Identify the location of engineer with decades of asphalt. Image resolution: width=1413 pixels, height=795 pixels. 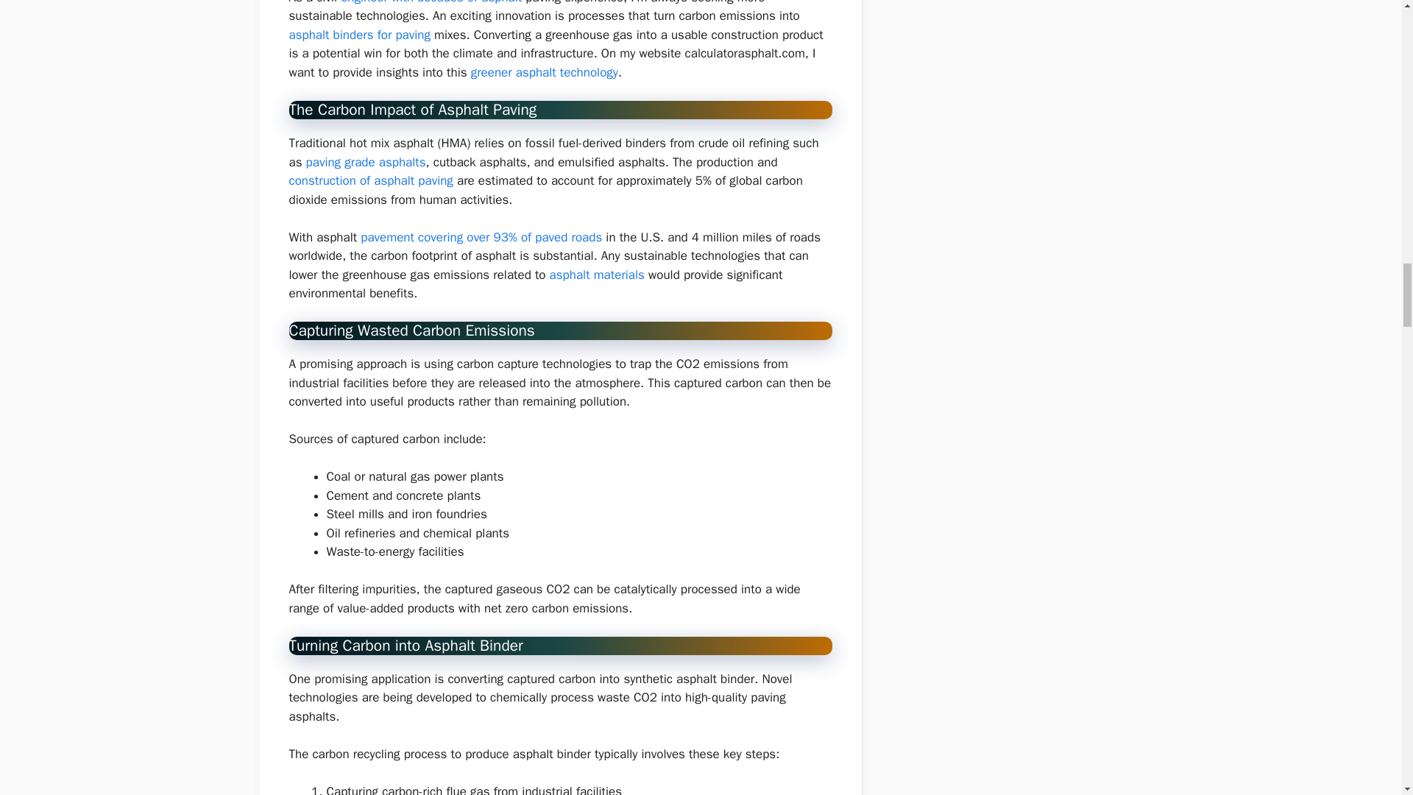
(431, 2).